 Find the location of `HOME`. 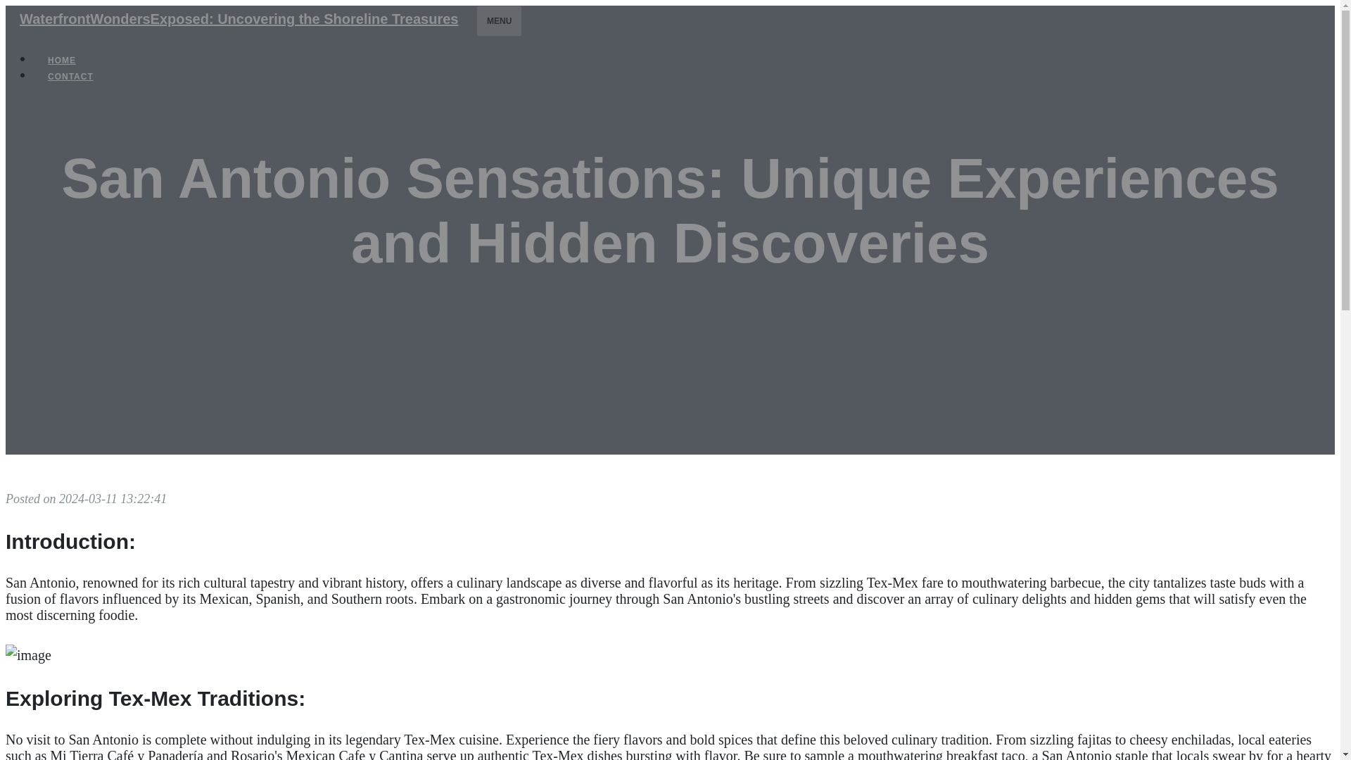

HOME is located at coordinates (62, 61).